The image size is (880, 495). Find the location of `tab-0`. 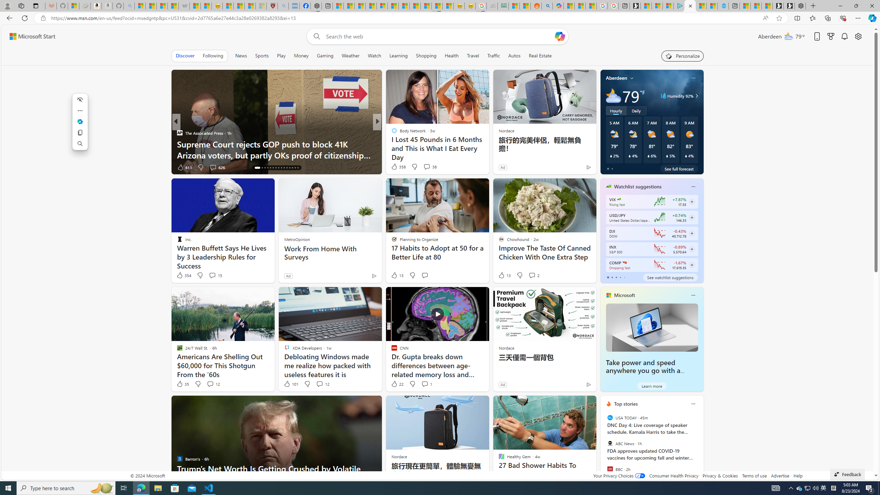

tab-0 is located at coordinates (608, 277).